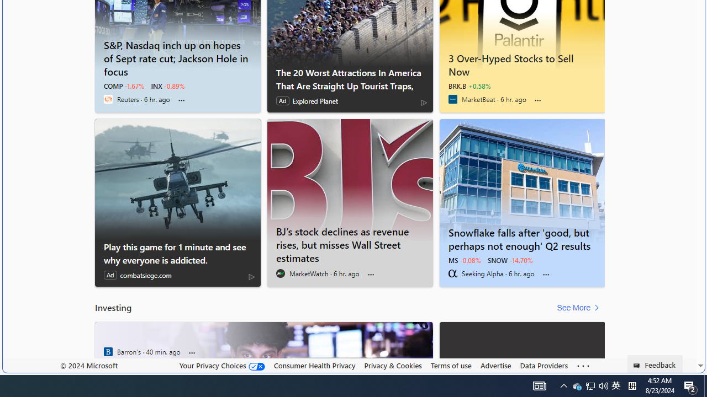 The height and width of the screenshot is (397, 707). I want to click on AdChoices, so click(252, 276).